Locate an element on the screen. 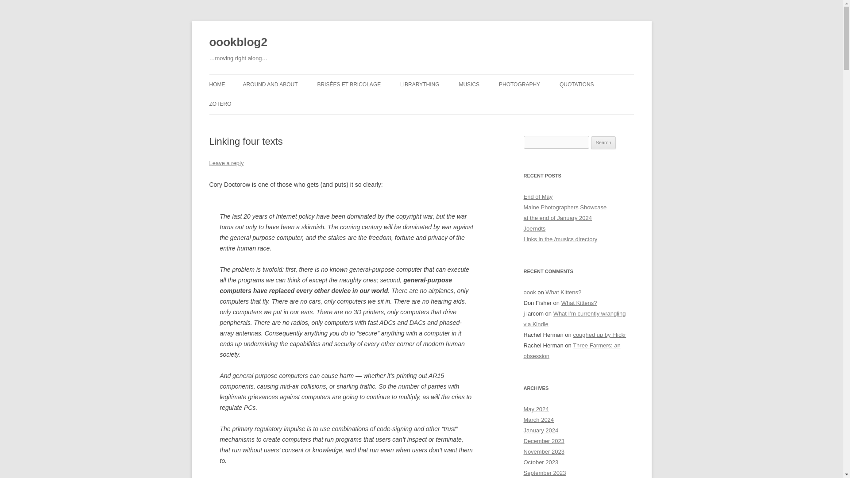 Image resolution: width=850 pixels, height=478 pixels. oook is located at coordinates (529, 292).